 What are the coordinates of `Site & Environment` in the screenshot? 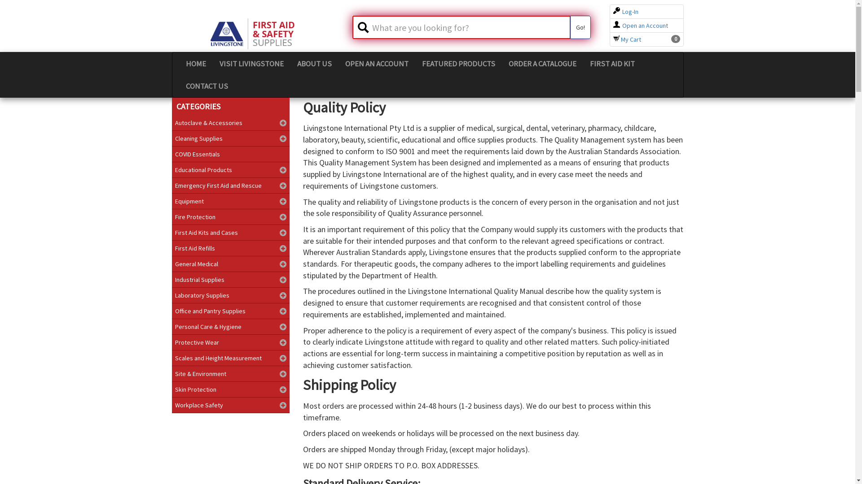 It's located at (231, 374).